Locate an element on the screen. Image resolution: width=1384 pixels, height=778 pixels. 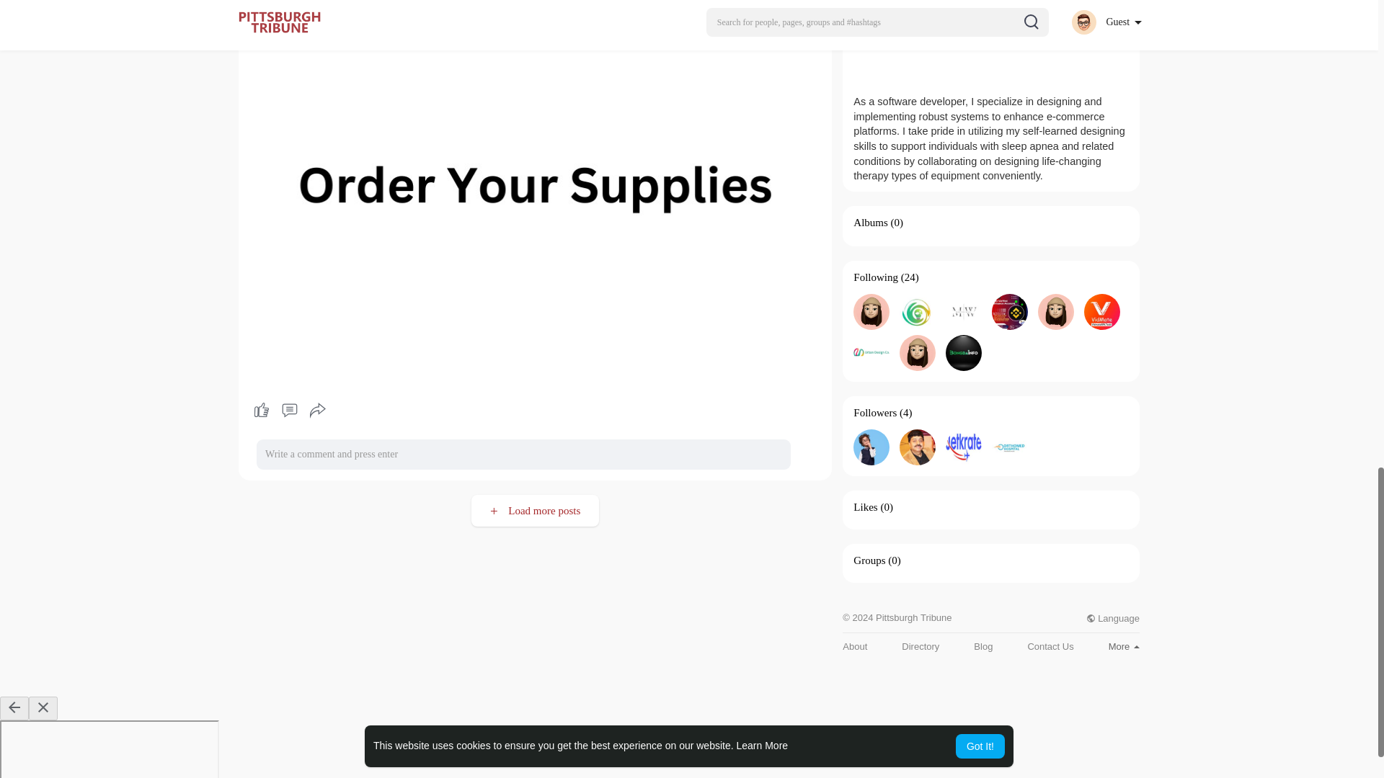
Followers is located at coordinates (875, 412).